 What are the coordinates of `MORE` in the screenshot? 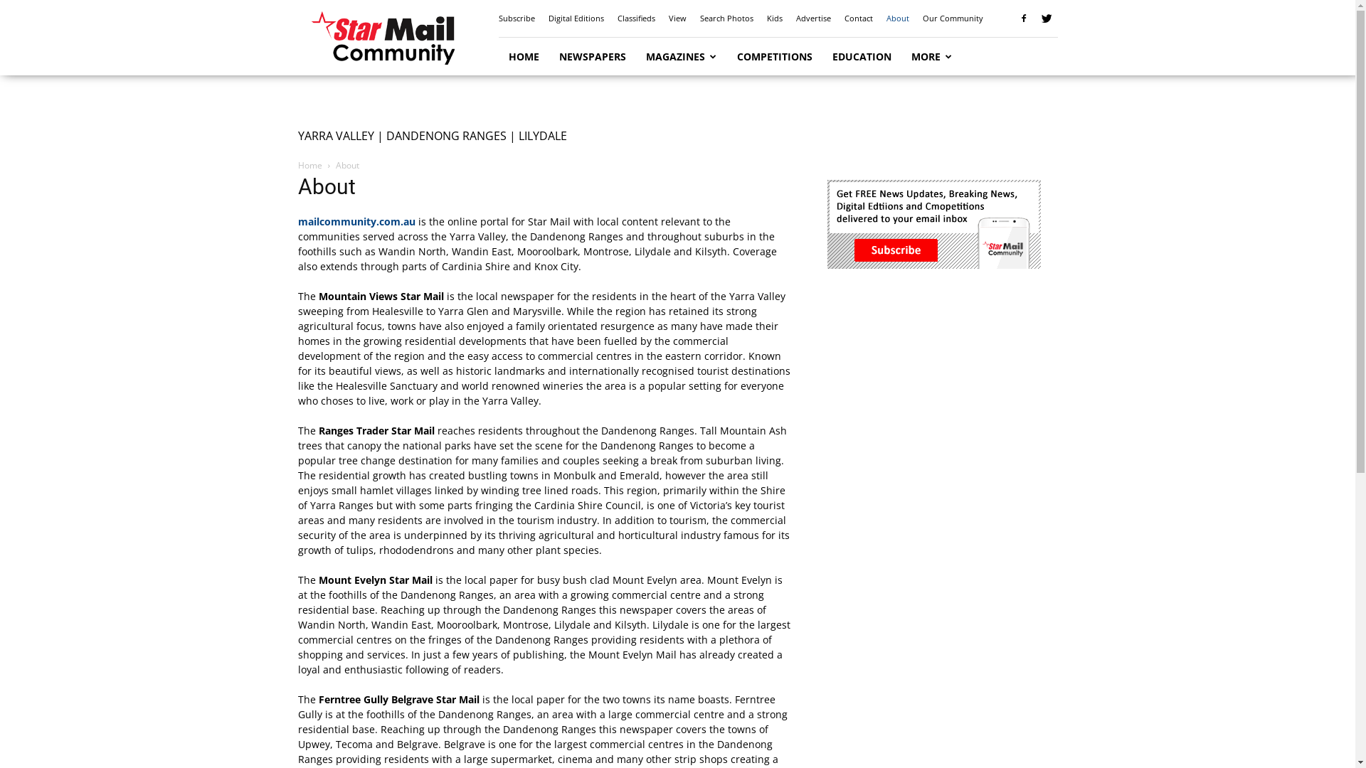 It's located at (931, 57).